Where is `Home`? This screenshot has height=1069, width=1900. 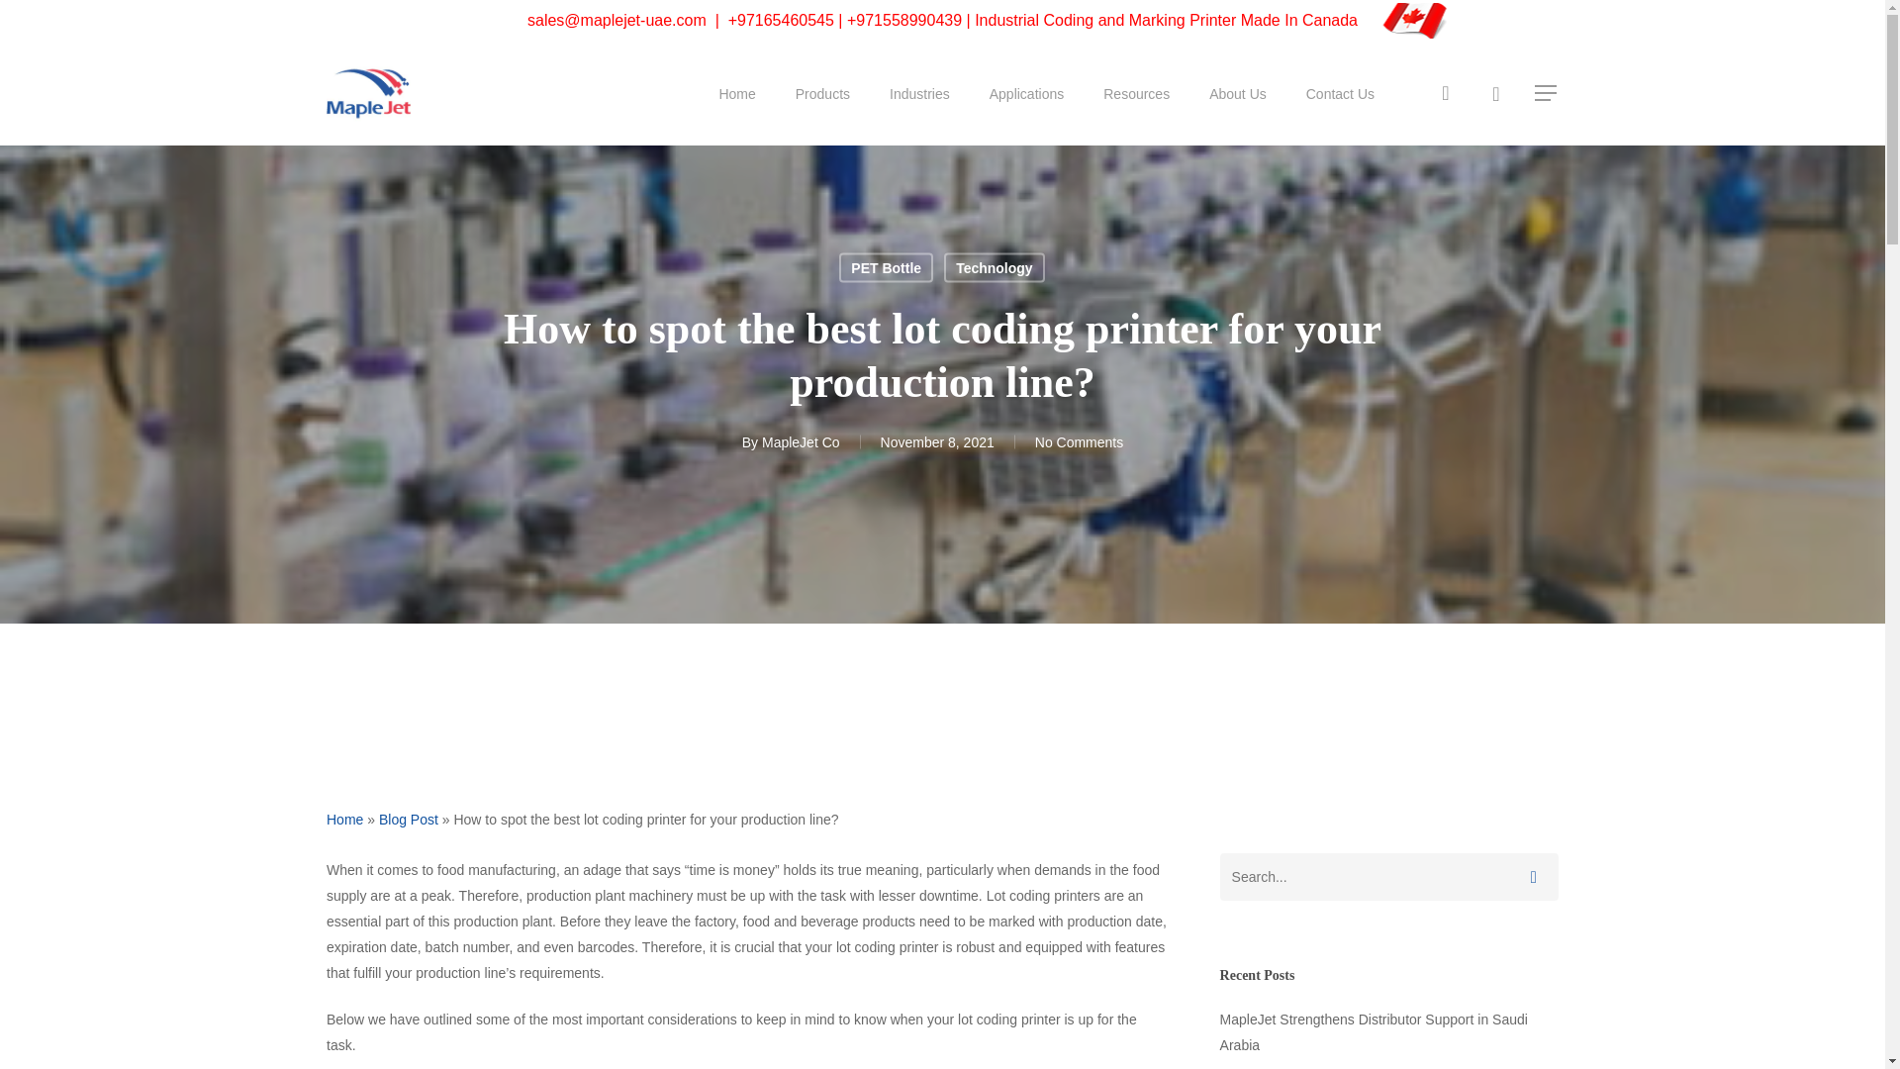 Home is located at coordinates (736, 93).